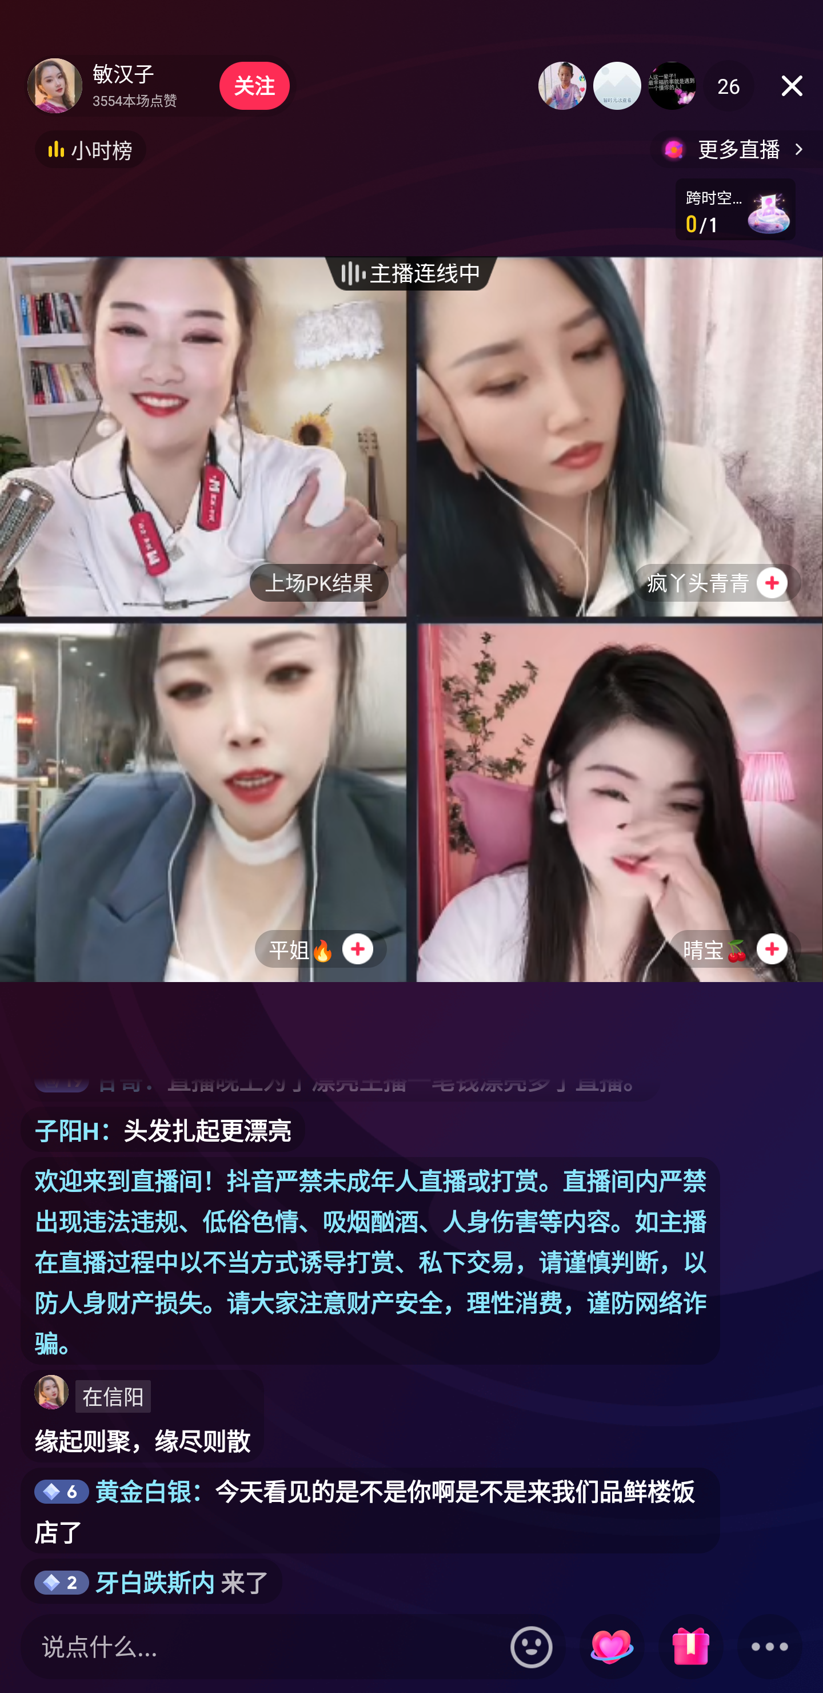  Describe the element at coordinates (672, 85) in the screenshot. I see `榜三 34号` at that location.